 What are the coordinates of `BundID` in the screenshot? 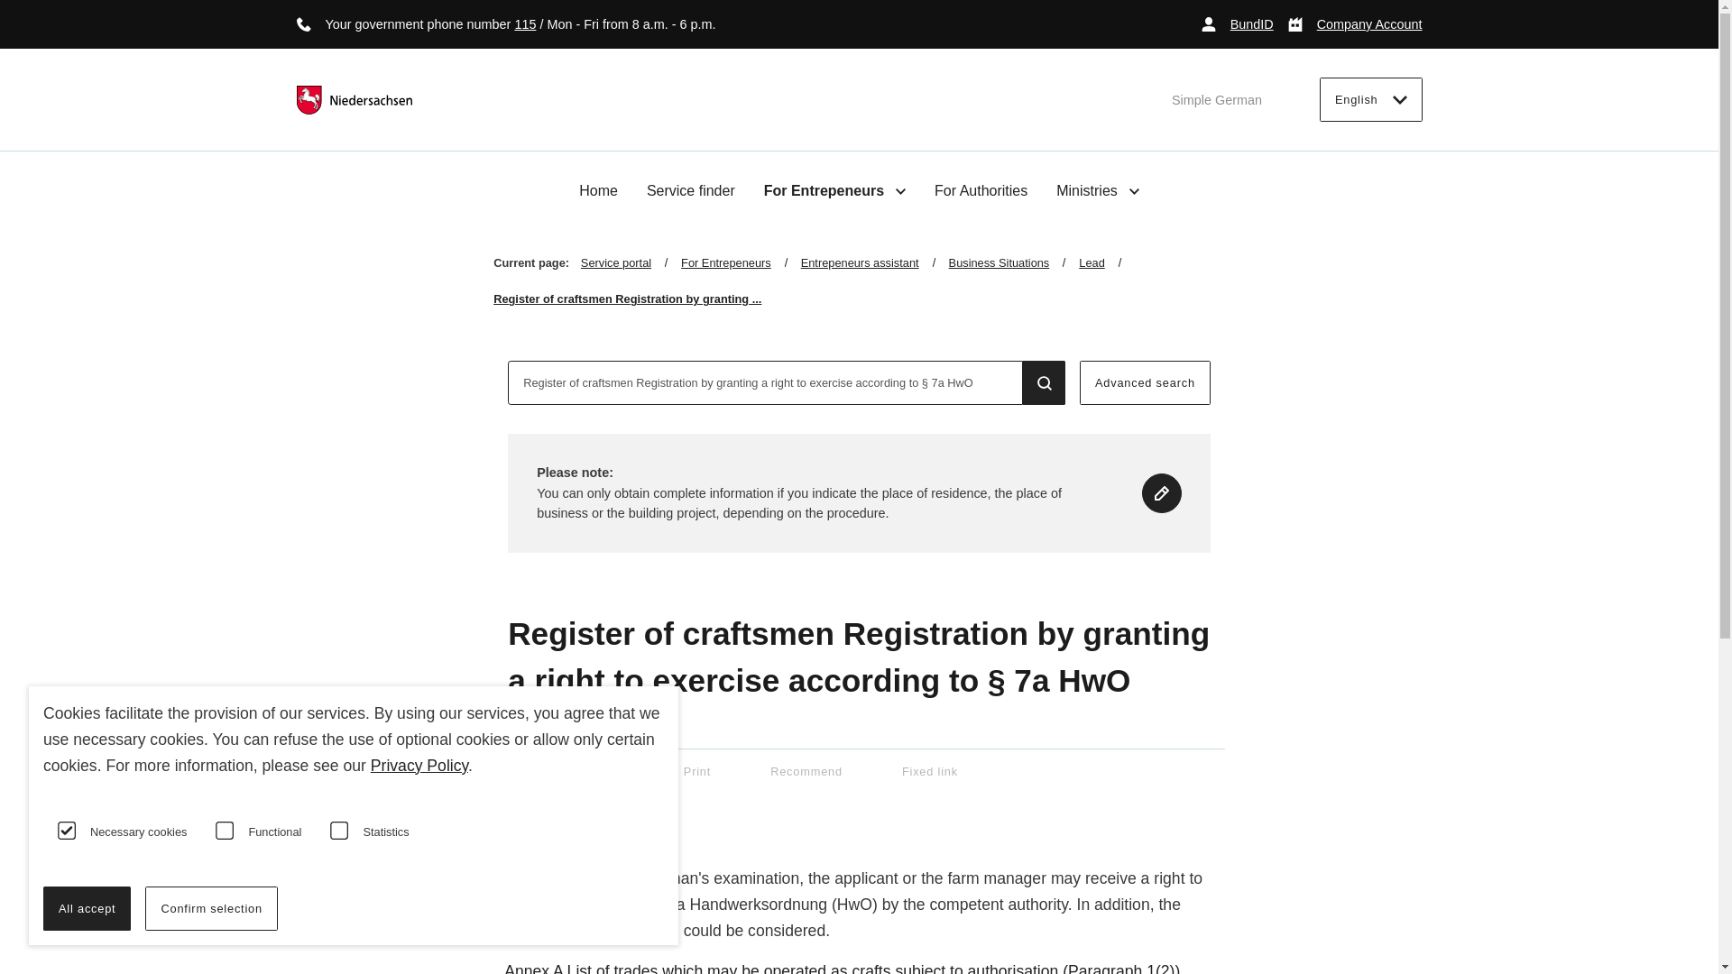 It's located at (1238, 23).